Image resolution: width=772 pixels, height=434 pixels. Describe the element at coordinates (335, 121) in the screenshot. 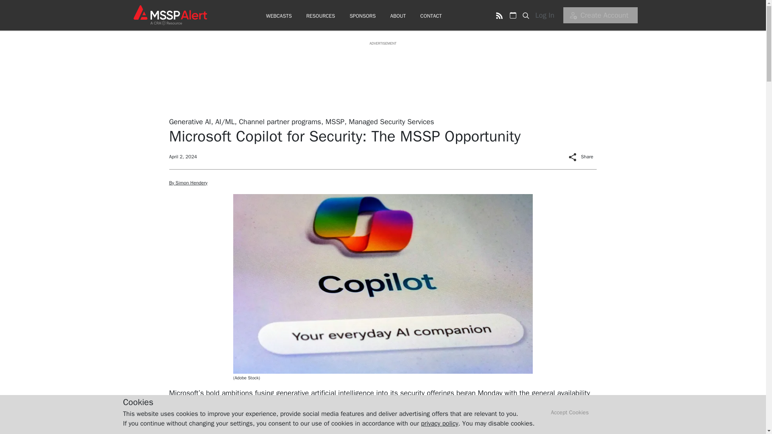

I see `MSSP` at that location.